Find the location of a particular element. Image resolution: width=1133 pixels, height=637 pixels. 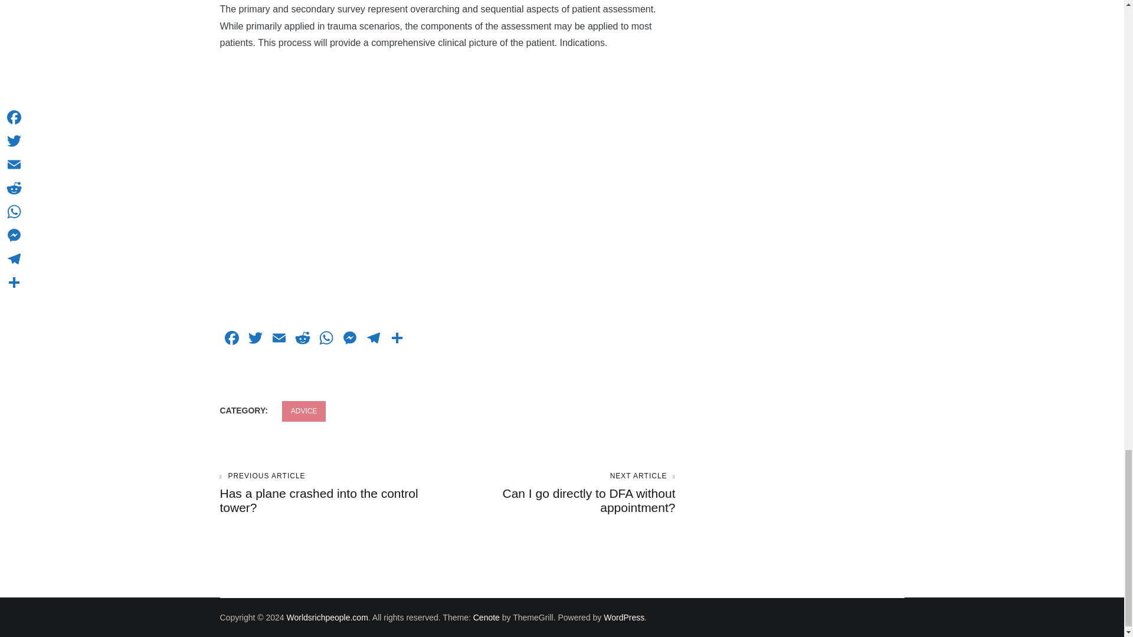

Facebook is located at coordinates (255, 340).